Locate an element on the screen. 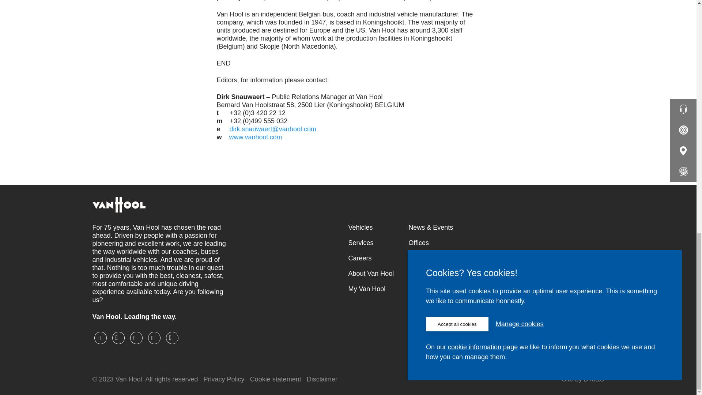  Vehicles is located at coordinates (371, 227).